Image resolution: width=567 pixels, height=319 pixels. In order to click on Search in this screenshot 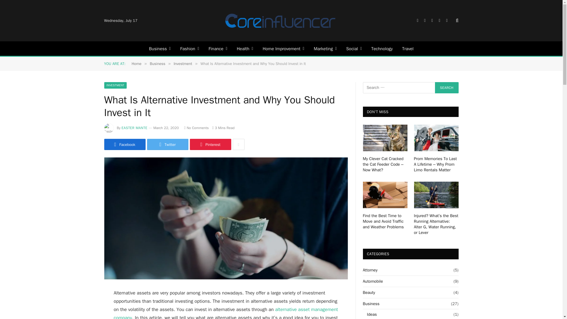, I will do `click(447, 87)`.